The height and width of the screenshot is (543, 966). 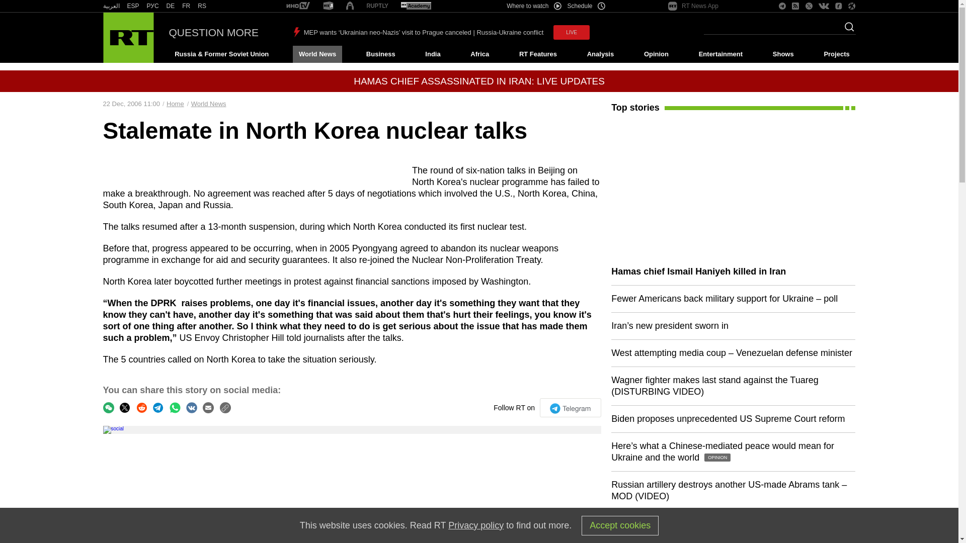 I want to click on RT , so click(x=186, y=6).